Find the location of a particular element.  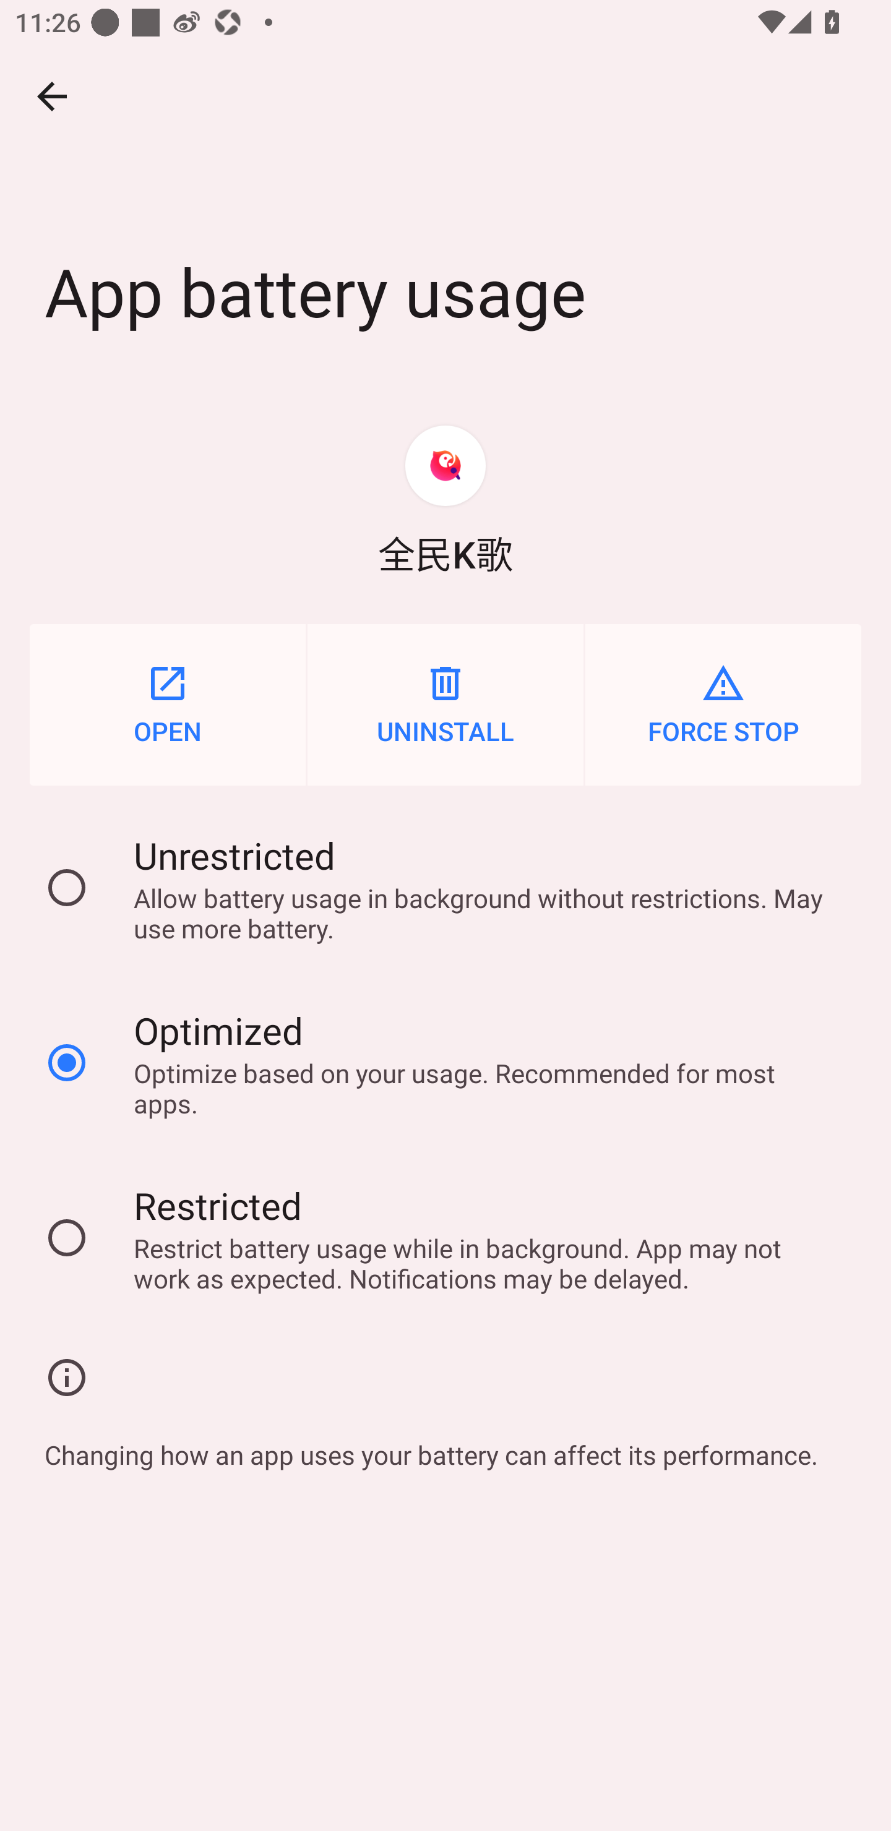

Navigate up is located at coordinates (52, 96).